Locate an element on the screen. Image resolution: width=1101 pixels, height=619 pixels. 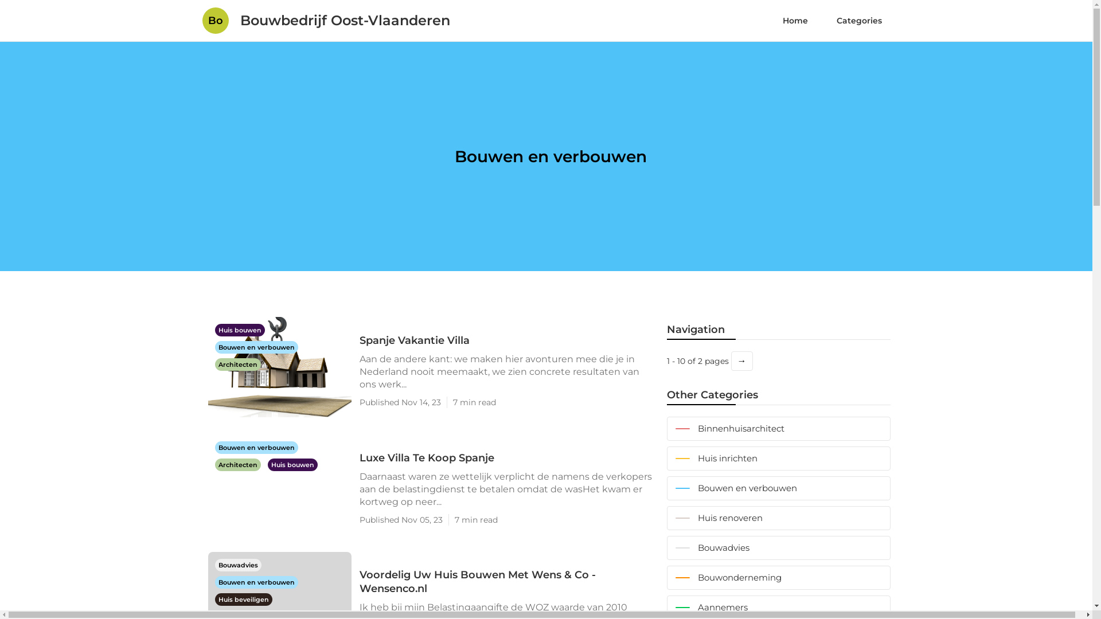
Architecten is located at coordinates (237, 364).